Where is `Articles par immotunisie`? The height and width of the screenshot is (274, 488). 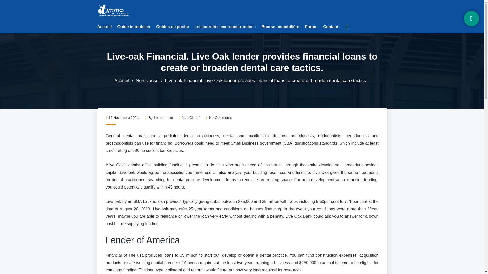 Articles par immotunisie is located at coordinates (163, 117).